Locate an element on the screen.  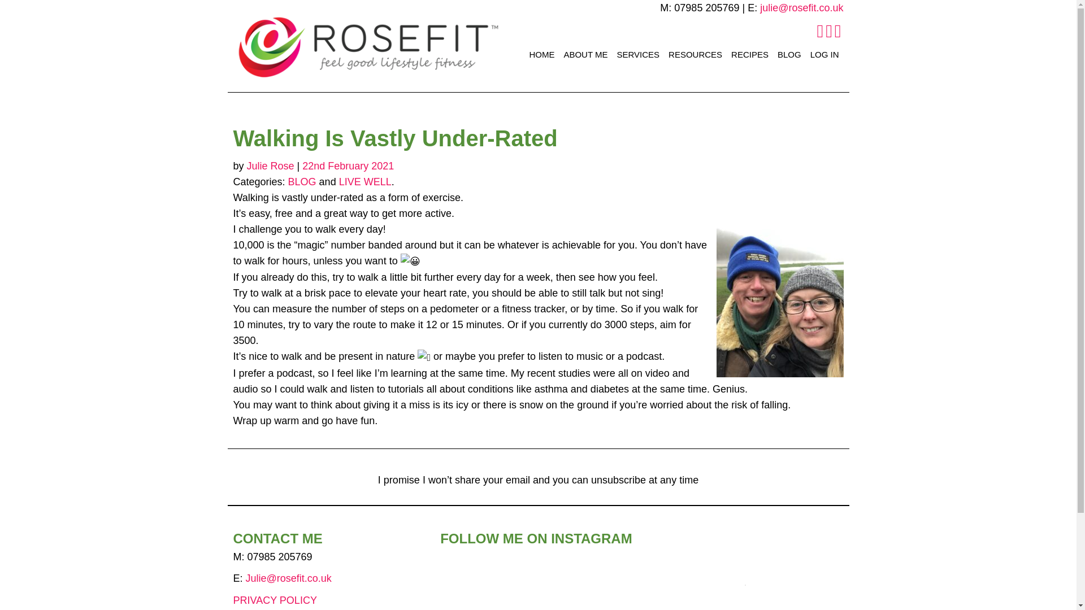
SERVICES is located at coordinates (637, 54).